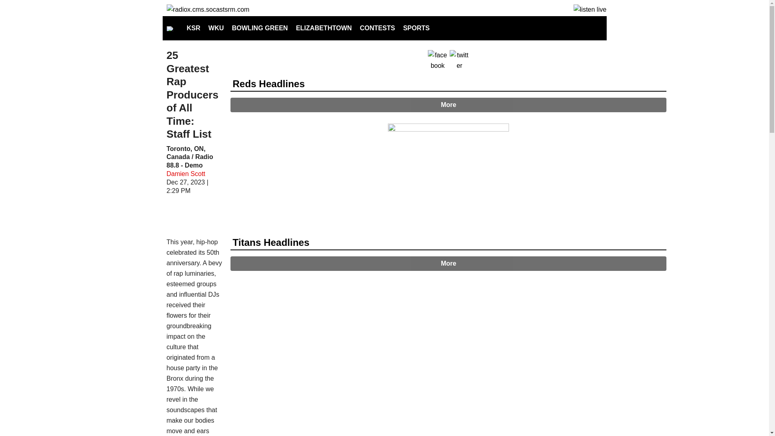 The image size is (775, 436). I want to click on WKU, so click(216, 28).